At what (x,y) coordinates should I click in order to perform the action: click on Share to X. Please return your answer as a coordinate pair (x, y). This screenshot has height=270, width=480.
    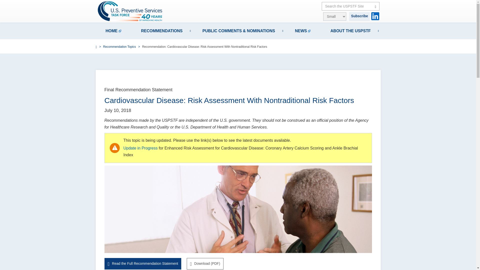
    Looking at the image, I should click on (356, 63).